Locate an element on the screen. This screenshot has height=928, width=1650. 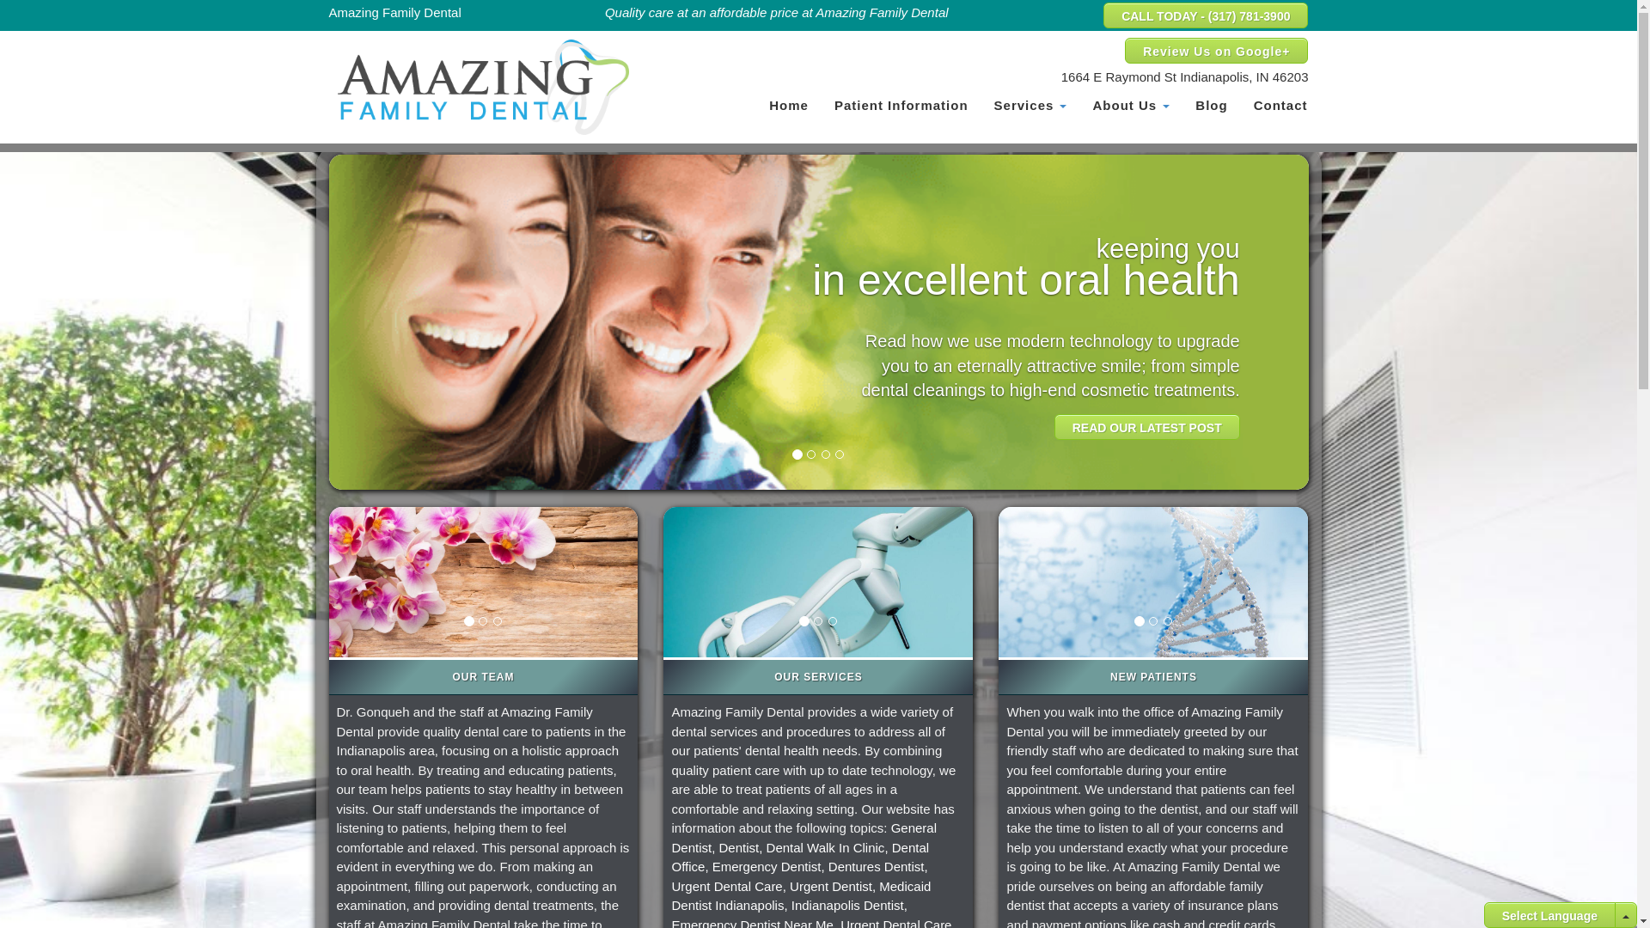
Dentist is located at coordinates (739, 847).